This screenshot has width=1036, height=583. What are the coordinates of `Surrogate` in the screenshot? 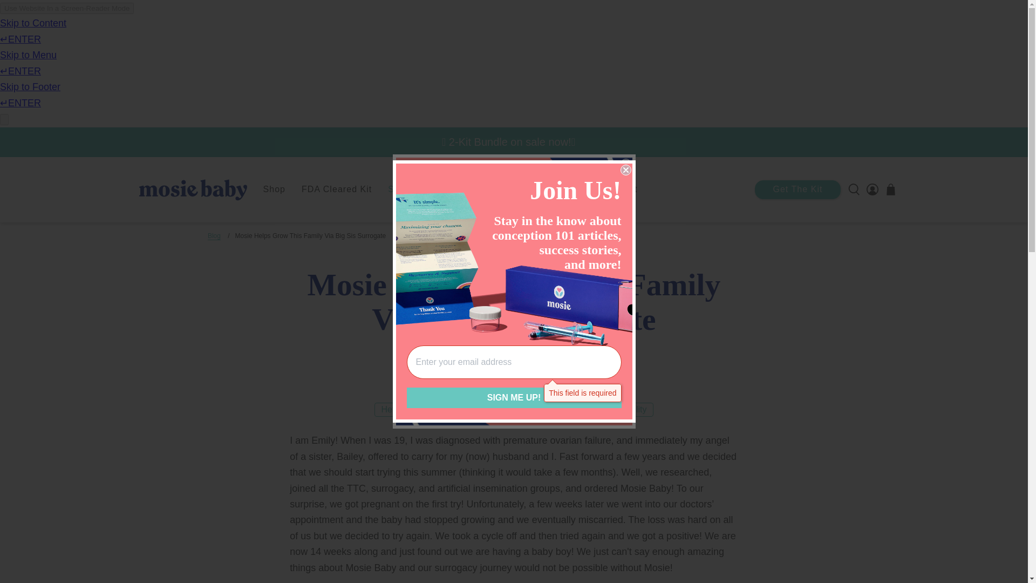 It's located at (520, 410).